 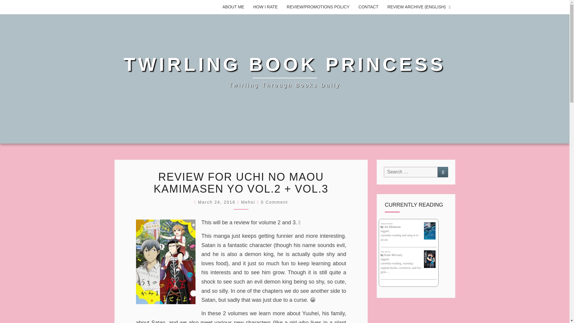 I want to click on 12:23, so click(x=217, y=202).